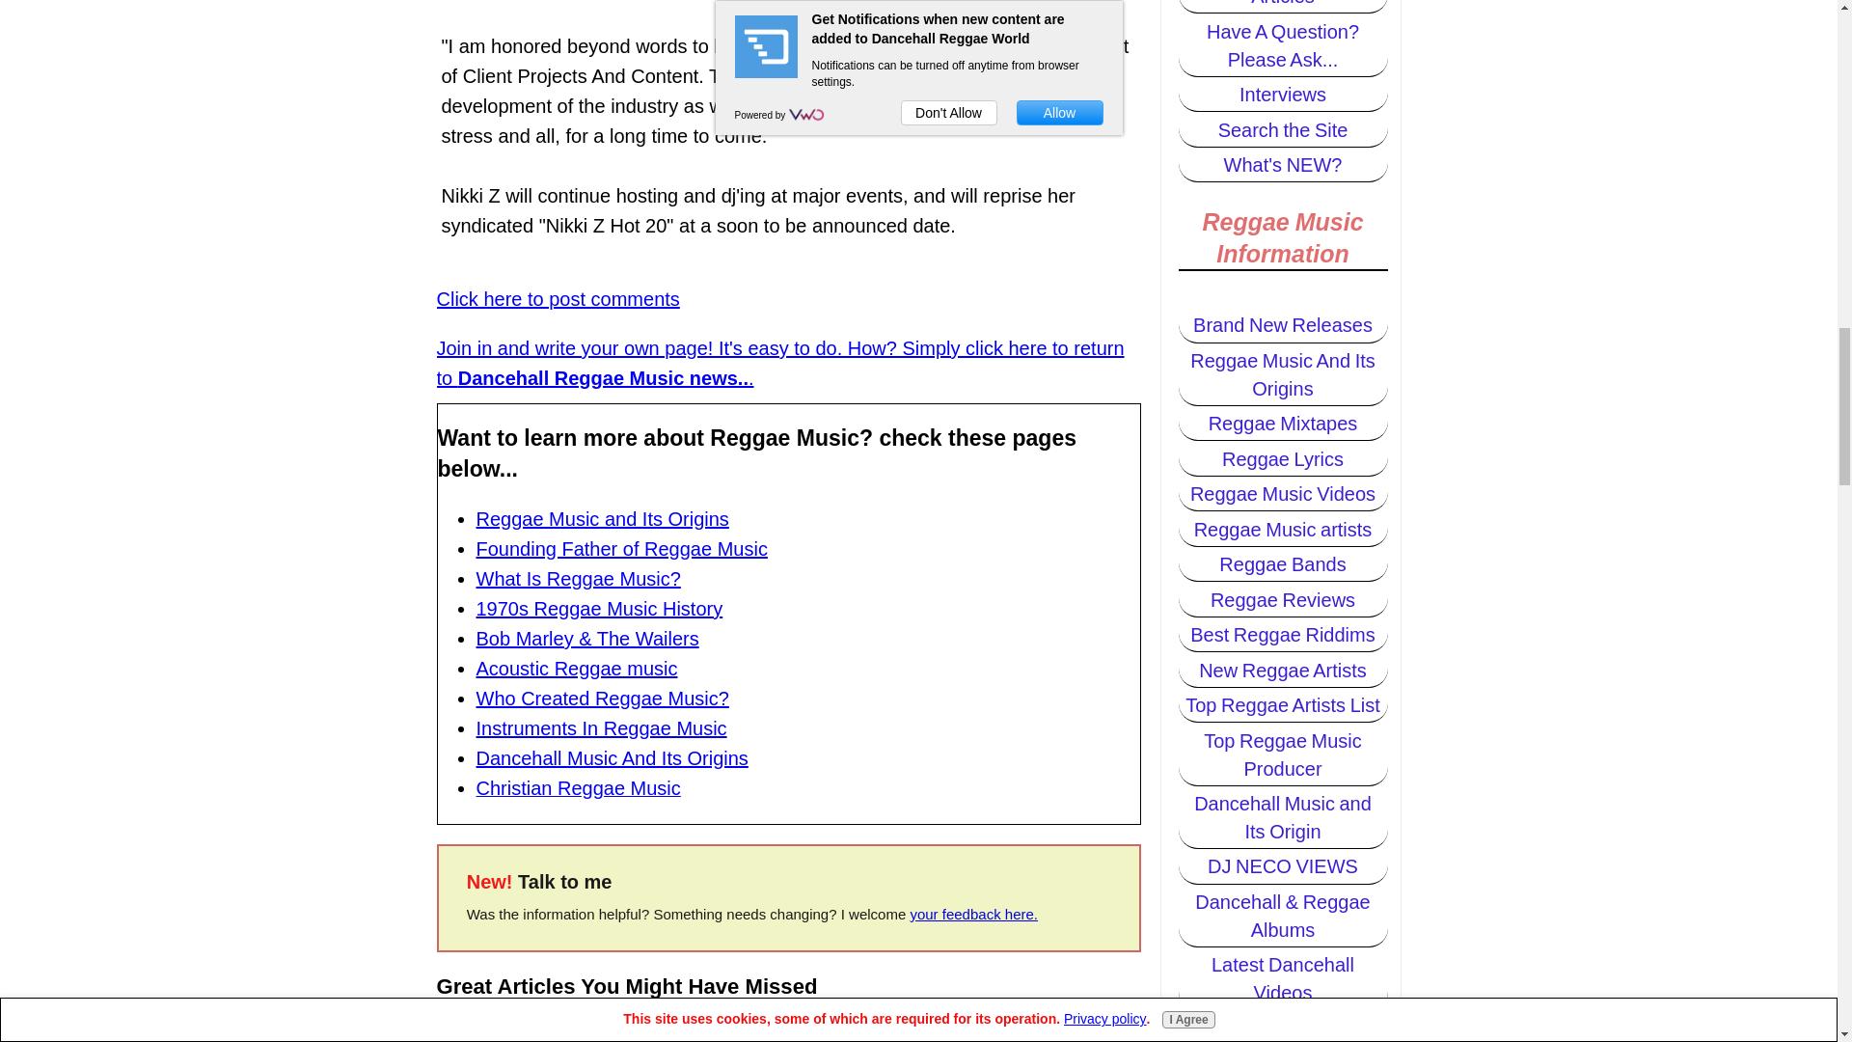 The height and width of the screenshot is (1042, 1852). What do you see at coordinates (1283, 7) in the screenshot?
I see `Articles` at bounding box center [1283, 7].